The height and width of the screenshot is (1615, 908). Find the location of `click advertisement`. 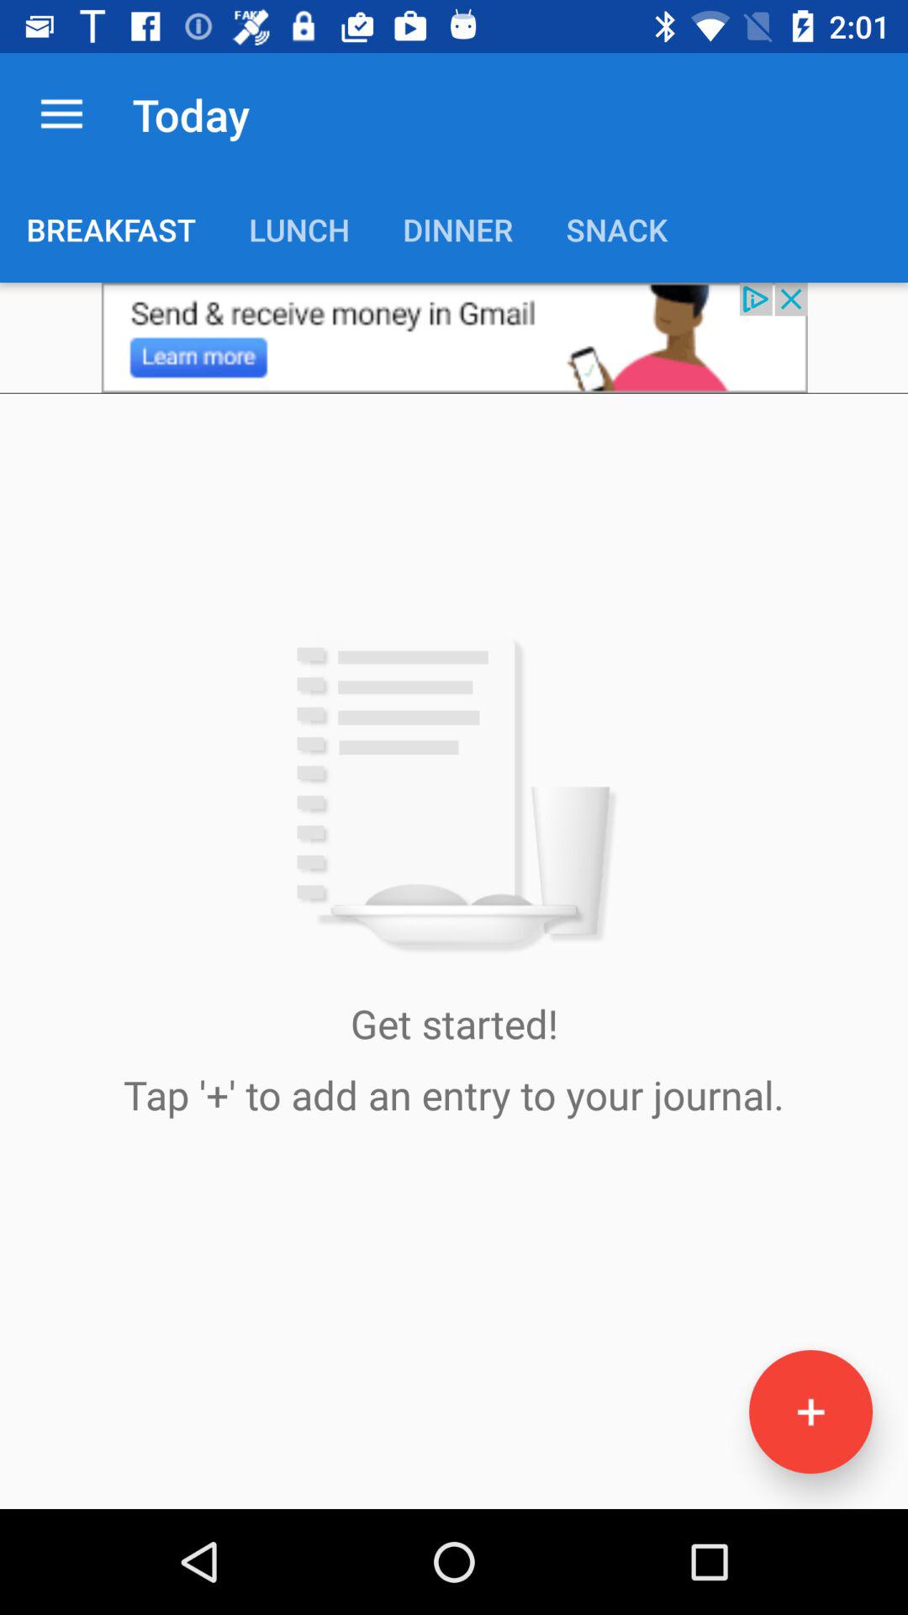

click advertisement is located at coordinates (454, 338).